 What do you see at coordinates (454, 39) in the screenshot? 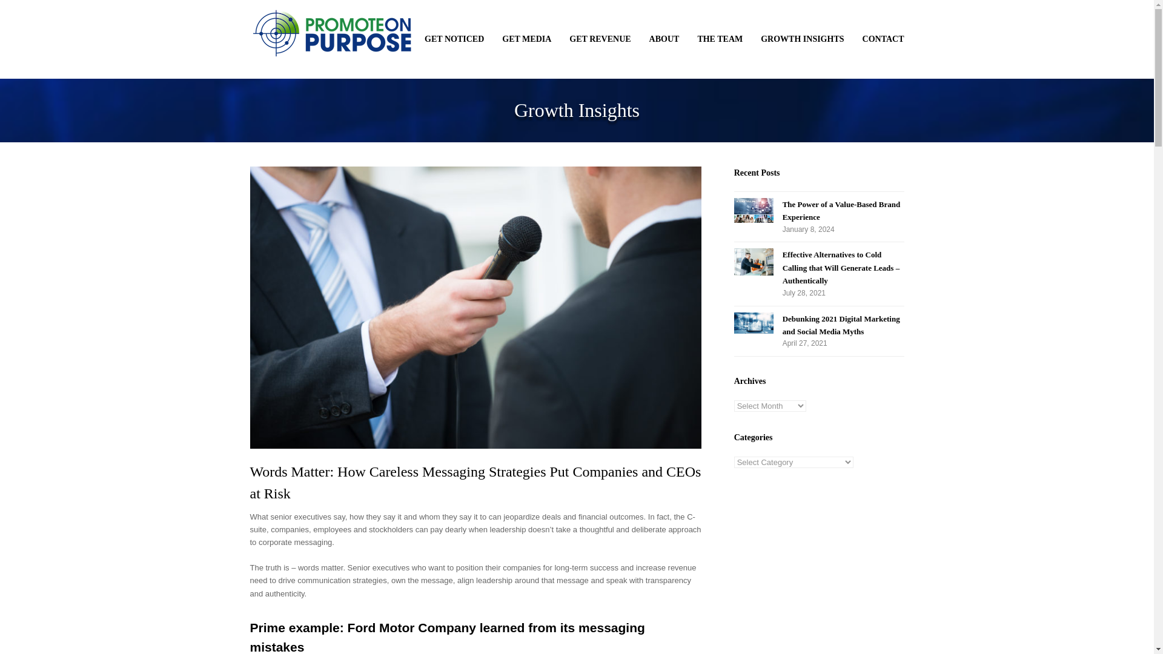
I see `GET NOTICED` at bounding box center [454, 39].